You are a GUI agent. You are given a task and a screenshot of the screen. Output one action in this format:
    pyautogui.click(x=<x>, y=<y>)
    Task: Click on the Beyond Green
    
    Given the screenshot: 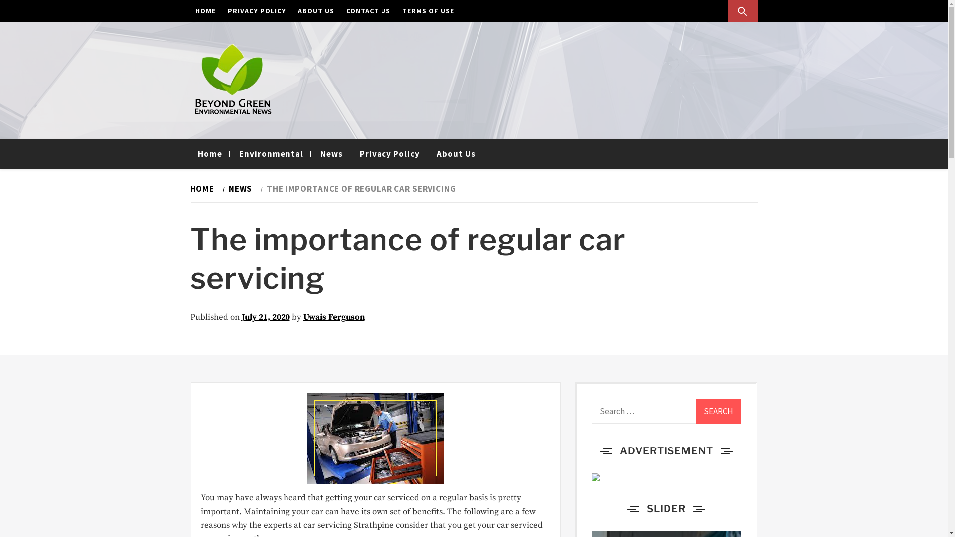 What is the action you would take?
    pyautogui.click(x=250, y=133)
    